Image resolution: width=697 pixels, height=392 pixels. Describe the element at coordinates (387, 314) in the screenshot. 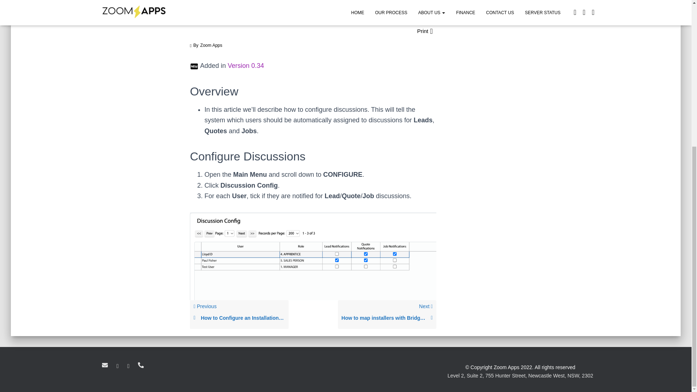

I see `02 4072 2547` at that location.